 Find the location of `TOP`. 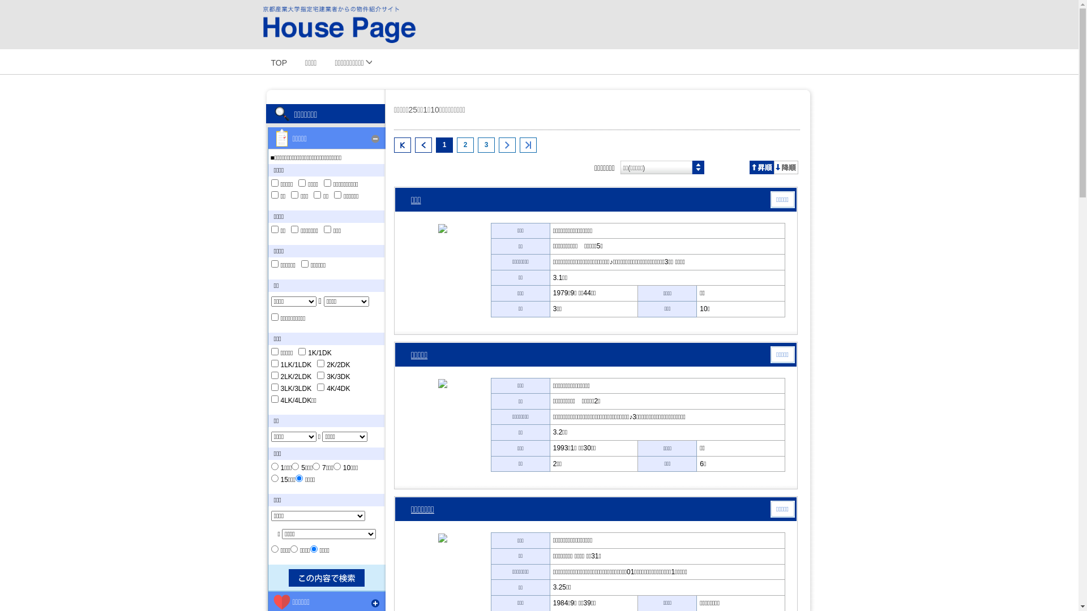

TOP is located at coordinates (279, 62).